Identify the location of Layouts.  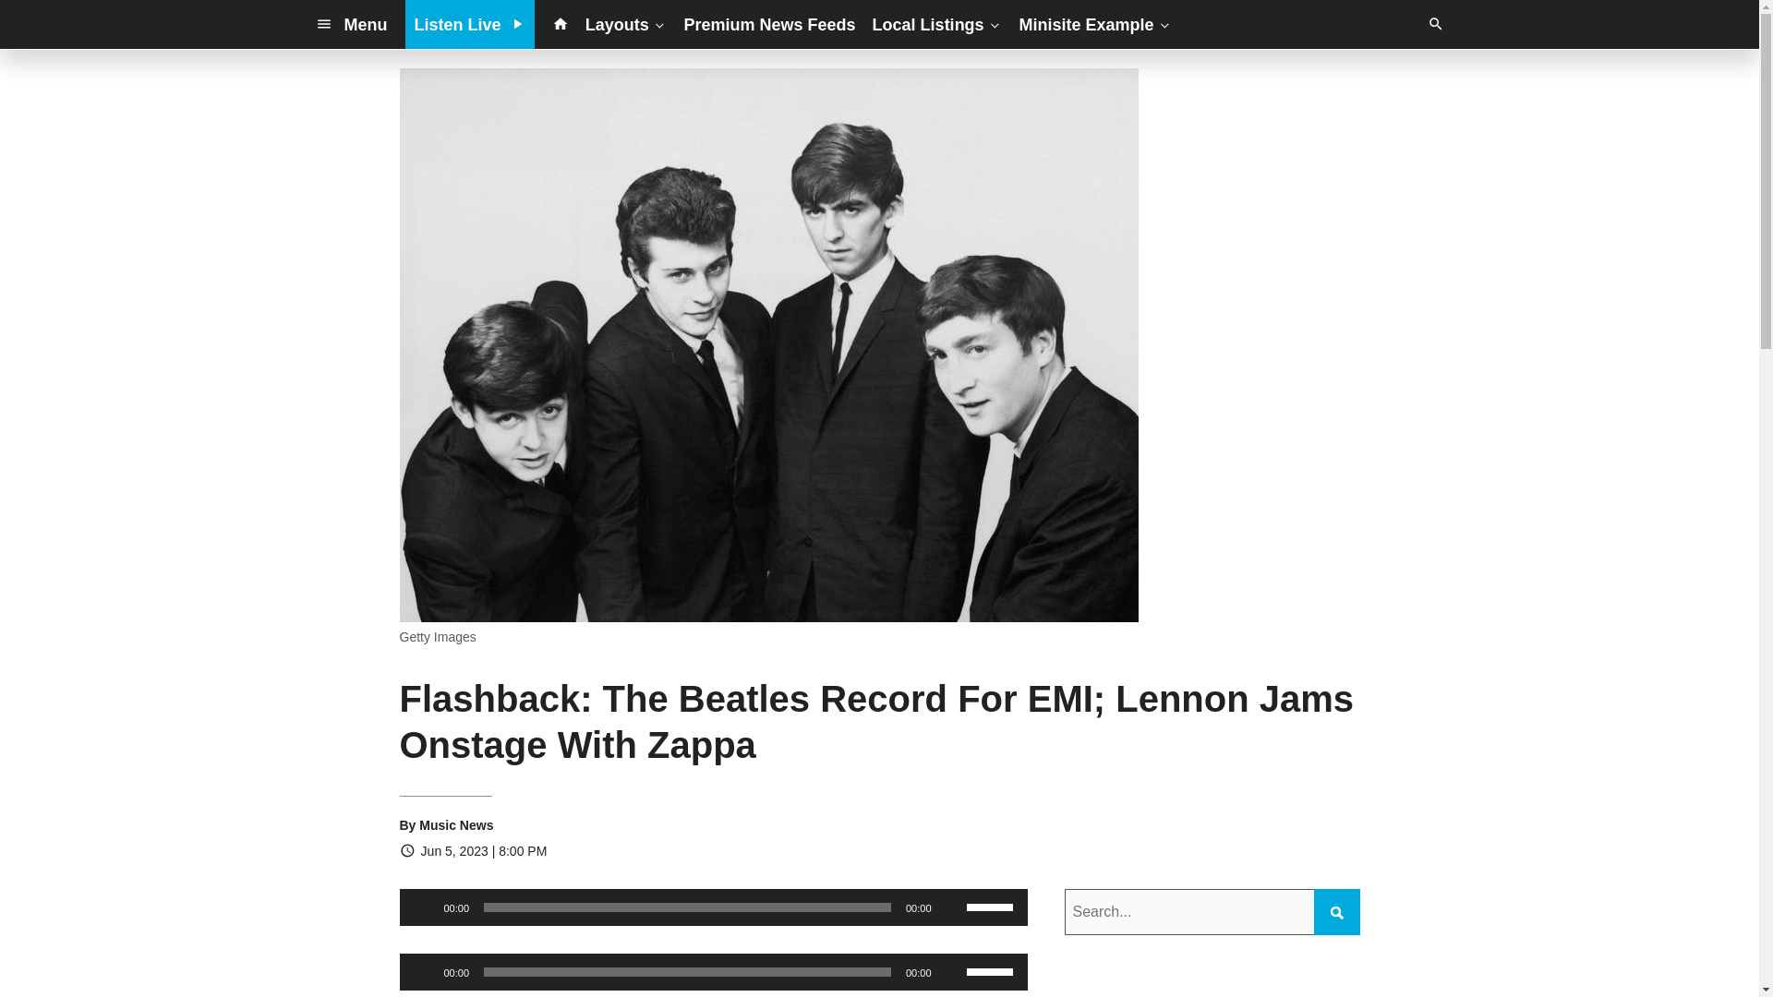
(626, 24).